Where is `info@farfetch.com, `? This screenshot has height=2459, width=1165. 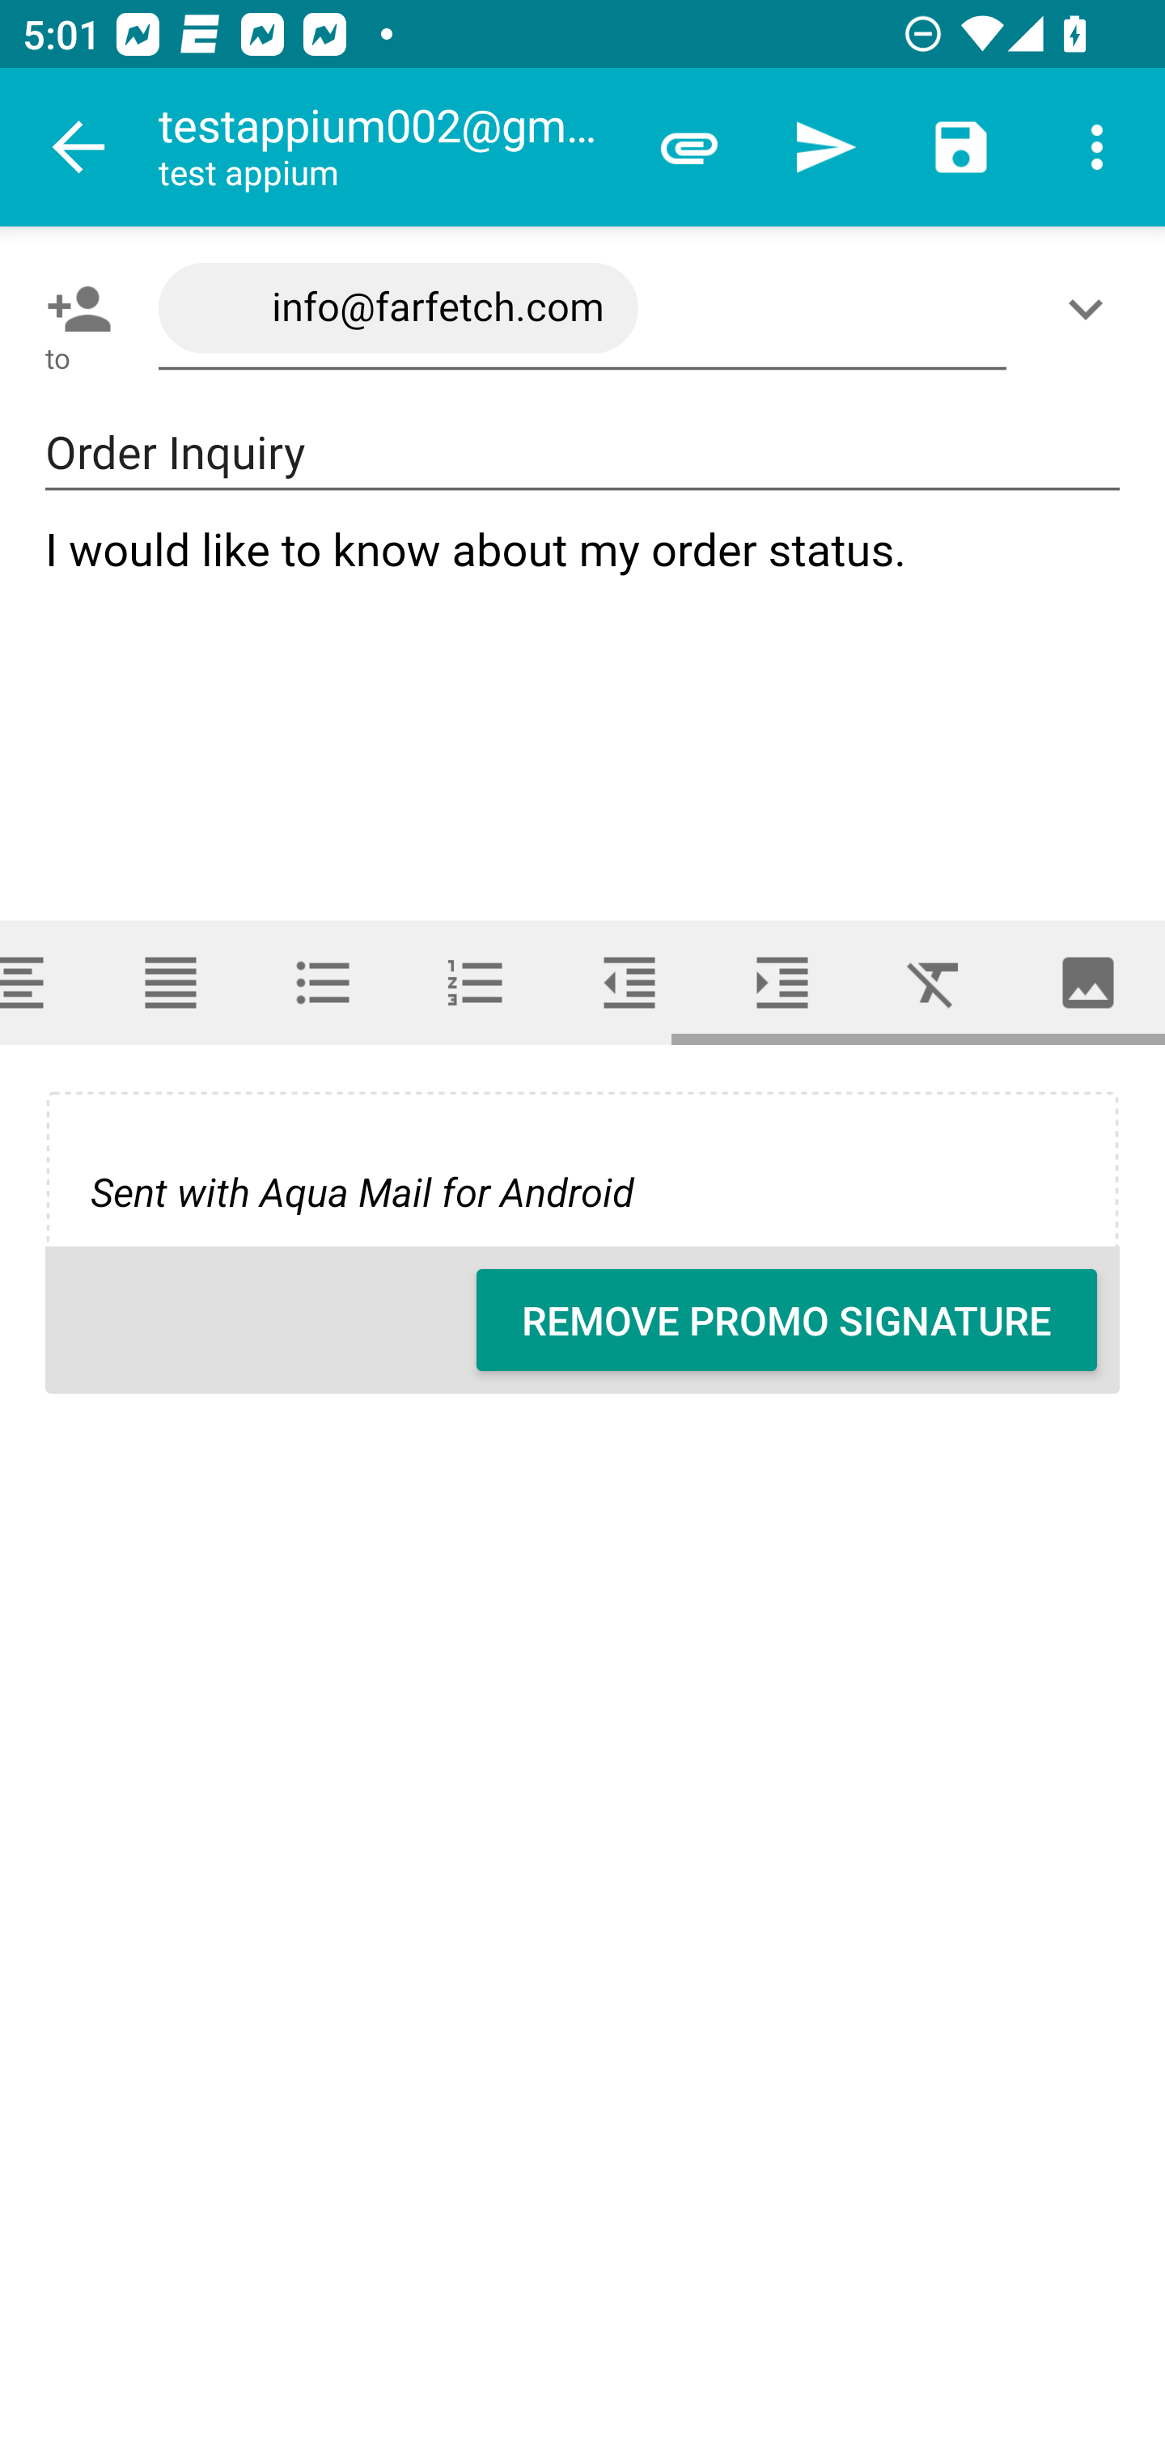
info@farfetch.com,  is located at coordinates (582, 309).